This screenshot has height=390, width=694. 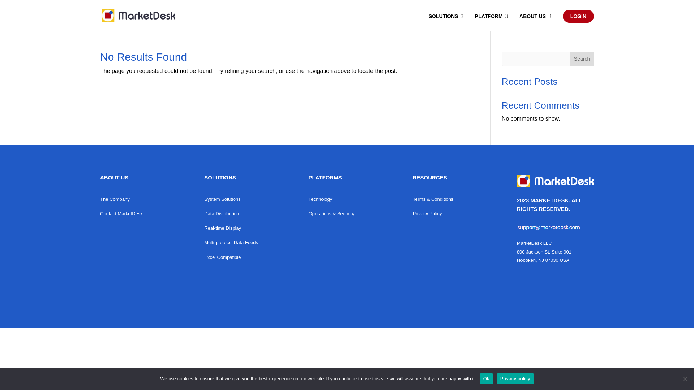 What do you see at coordinates (578, 16) in the screenshot?
I see `LOGIN` at bounding box center [578, 16].